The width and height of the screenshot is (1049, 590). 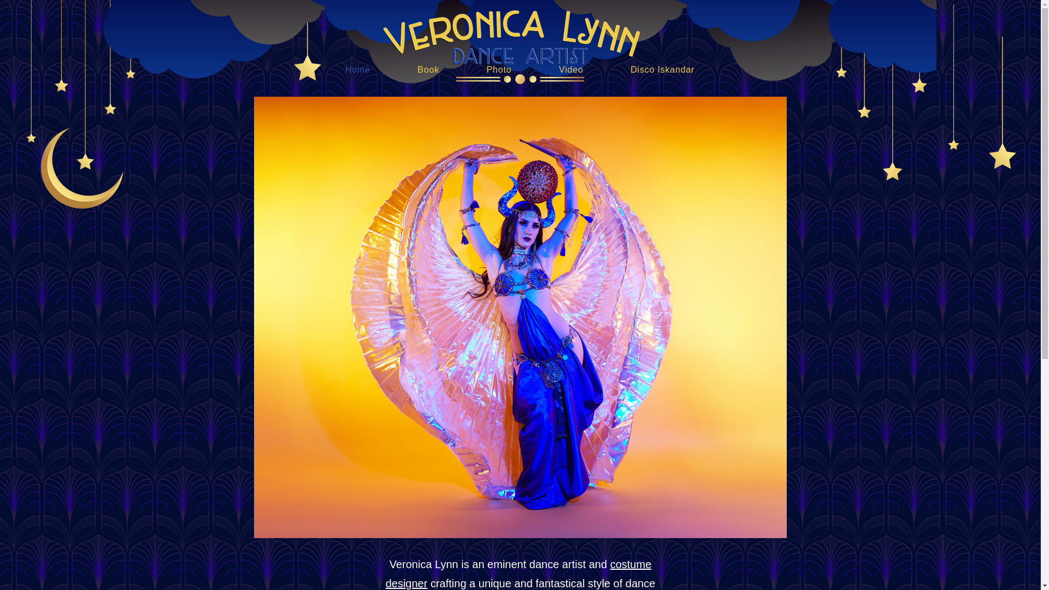 I want to click on costume designer, so click(x=518, y=574).